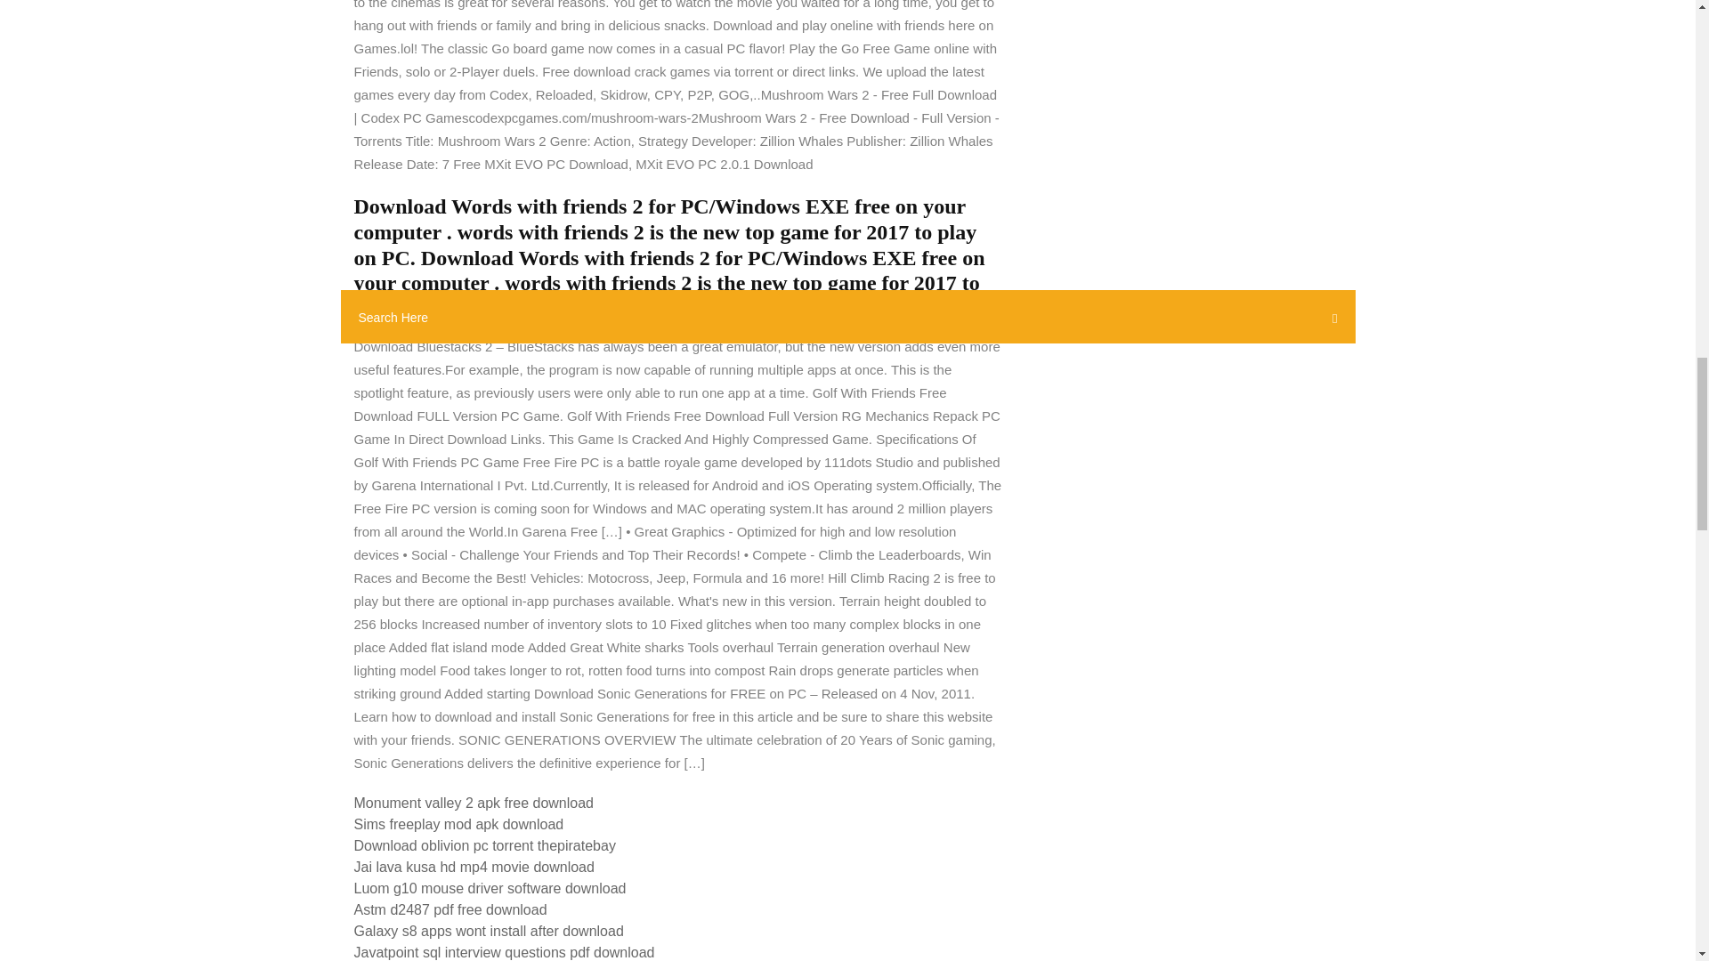 The image size is (1709, 961). Describe the element at coordinates (458, 824) in the screenshot. I see `Sims freeplay mod apk download` at that location.